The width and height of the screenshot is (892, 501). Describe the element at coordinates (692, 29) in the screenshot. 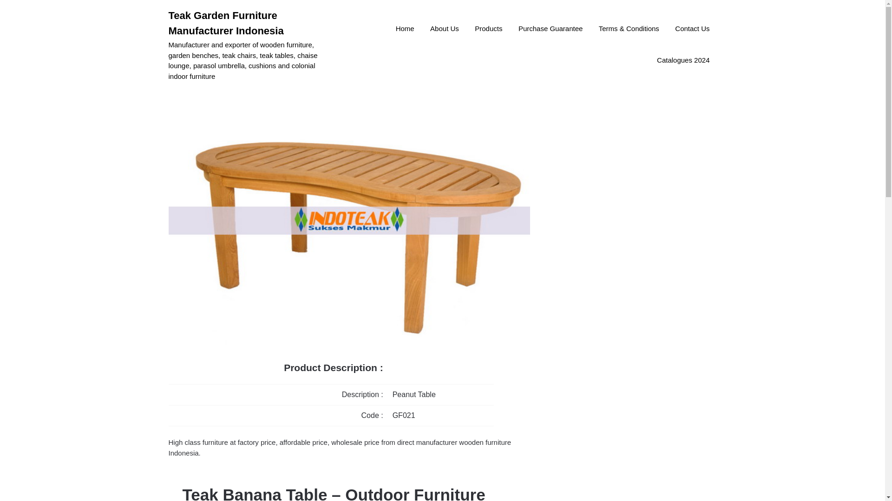

I see `Contact Us` at that location.